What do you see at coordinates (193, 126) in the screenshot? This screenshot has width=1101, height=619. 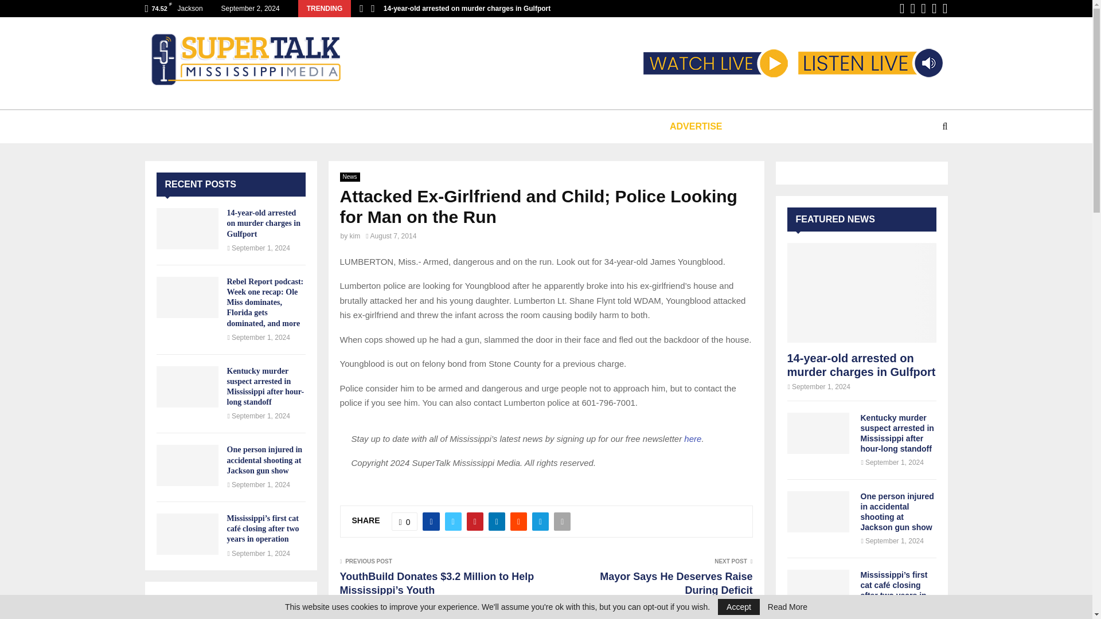 I see `TUNE IN` at bounding box center [193, 126].